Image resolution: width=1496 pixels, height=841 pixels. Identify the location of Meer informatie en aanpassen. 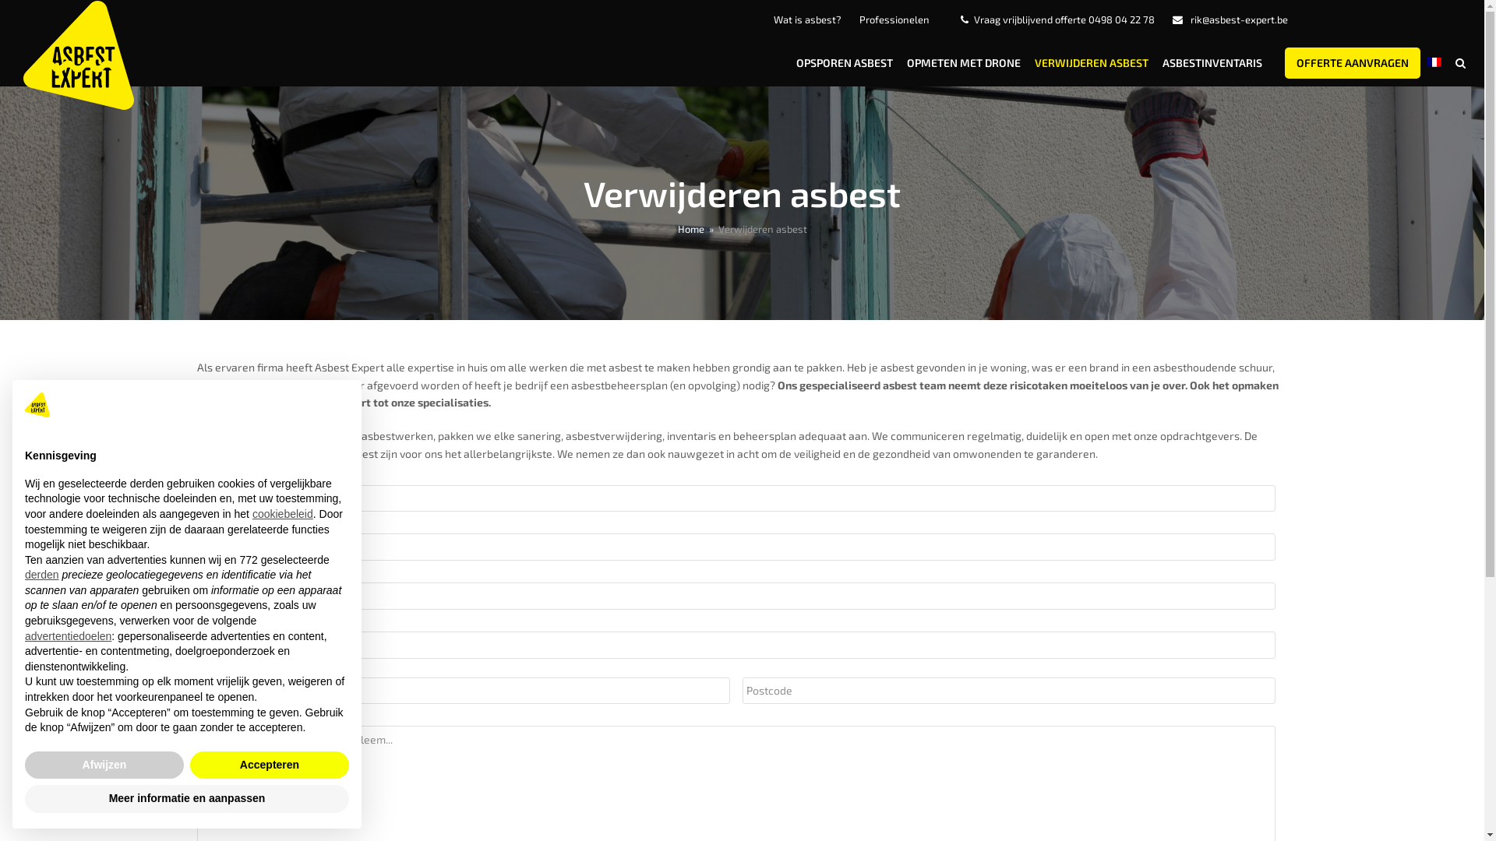
(187, 799).